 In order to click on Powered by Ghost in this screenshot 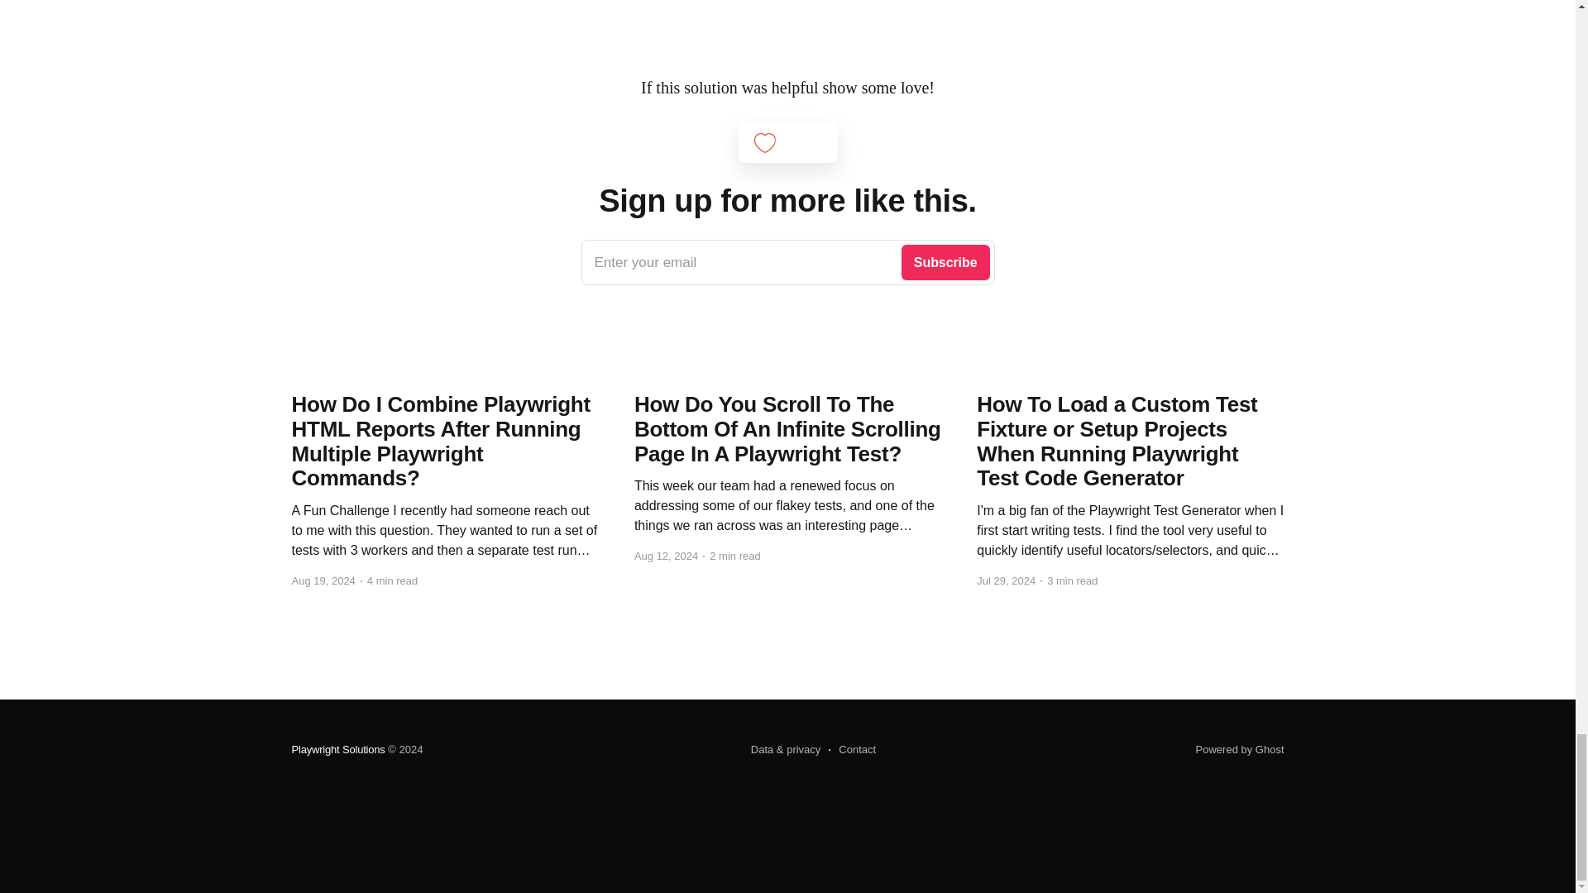, I will do `click(1240, 749)`.